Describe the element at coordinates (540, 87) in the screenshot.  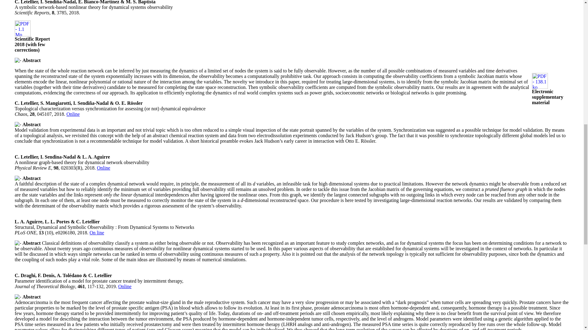
I see `PDF - 138.1 ko` at that location.